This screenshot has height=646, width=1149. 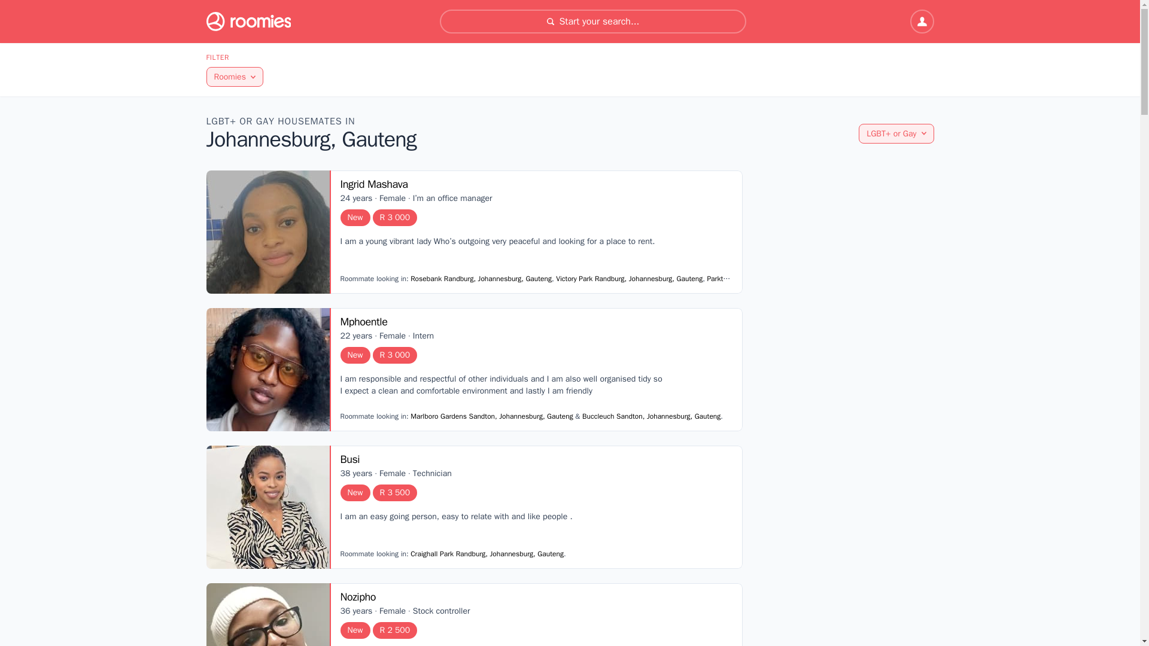 What do you see at coordinates (492, 416) in the screenshot?
I see `Marlboro Gardens Sandton, Johannesburg, Gauteng` at bounding box center [492, 416].